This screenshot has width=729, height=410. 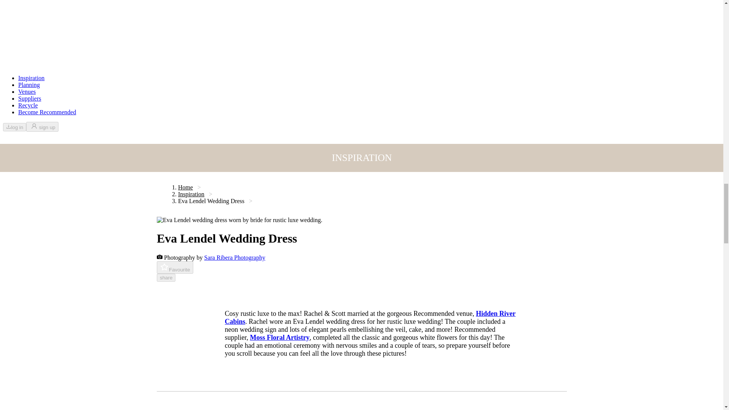 I want to click on Sara Ribera Photography, so click(x=235, y=257).